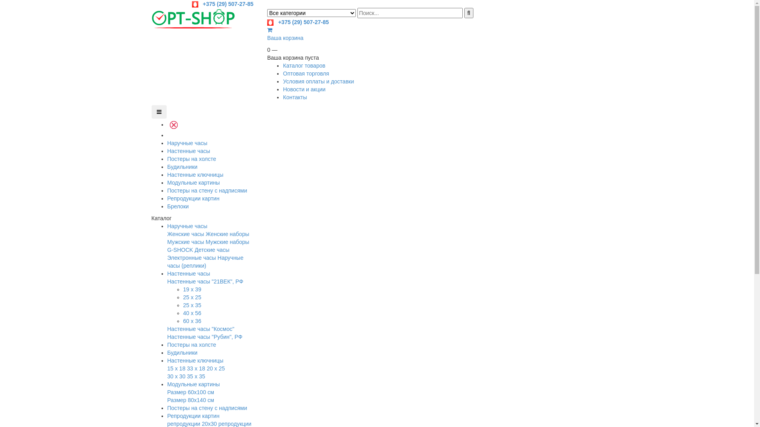  I want to click on G-SHOCK, so click(180, 250).